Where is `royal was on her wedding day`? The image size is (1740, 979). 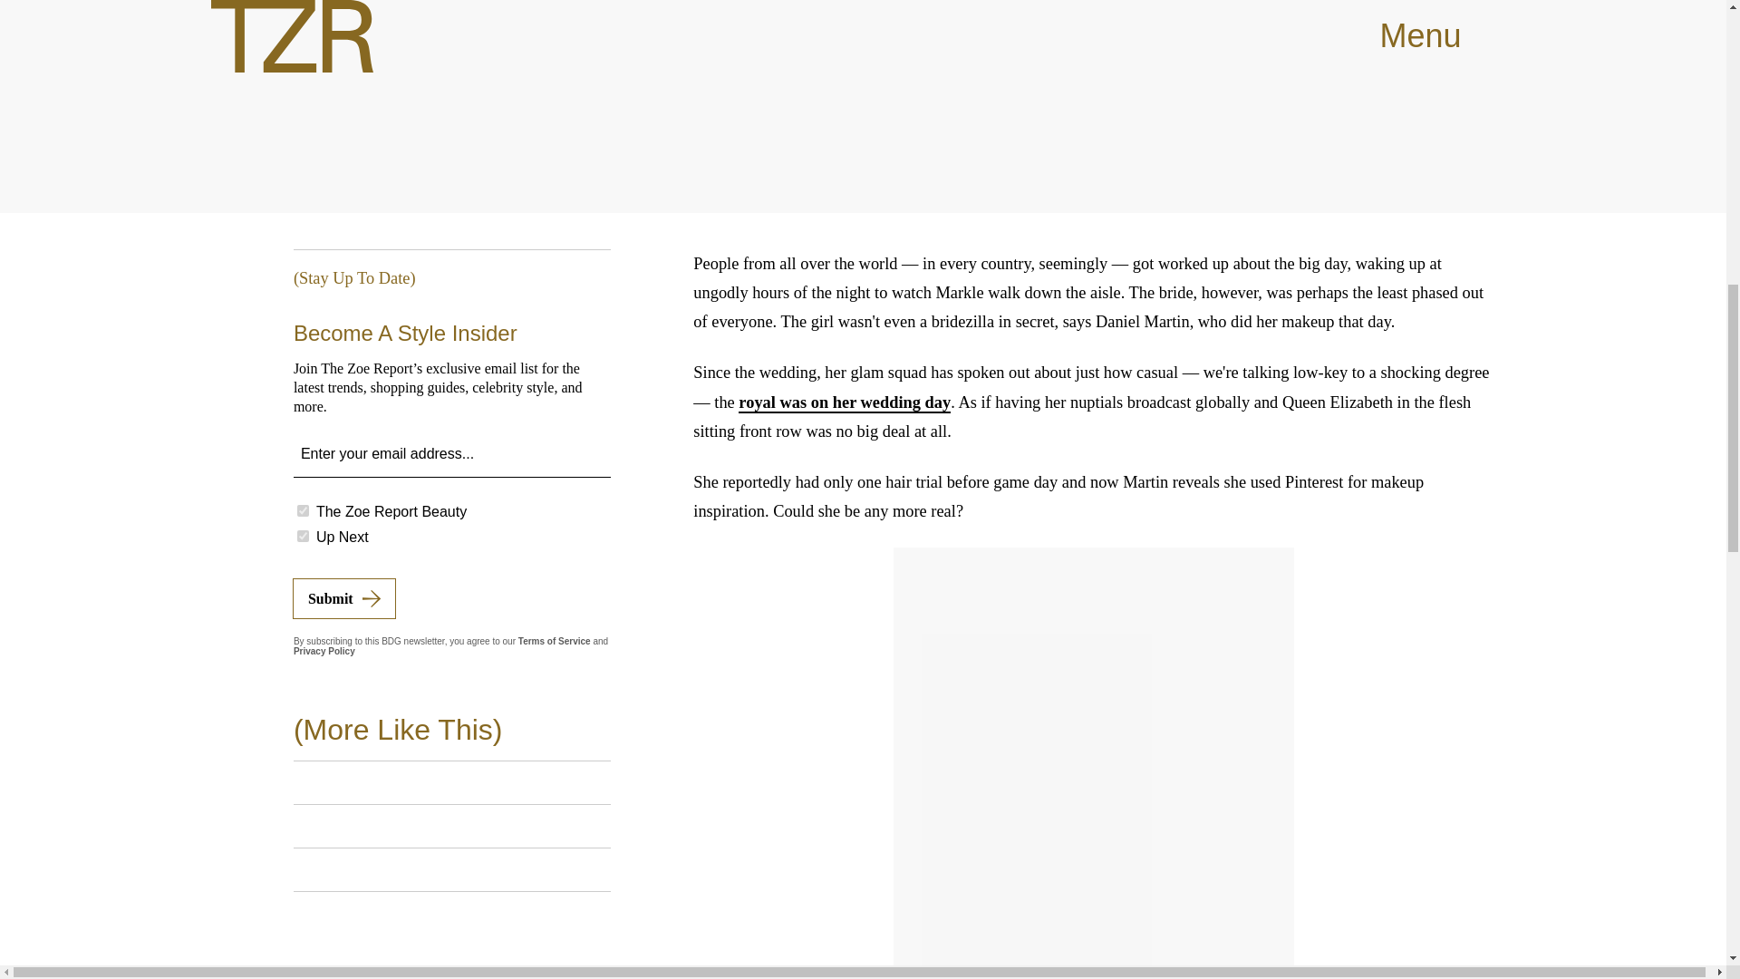
royal was on her wedding day is located at coordinates (844, 402).